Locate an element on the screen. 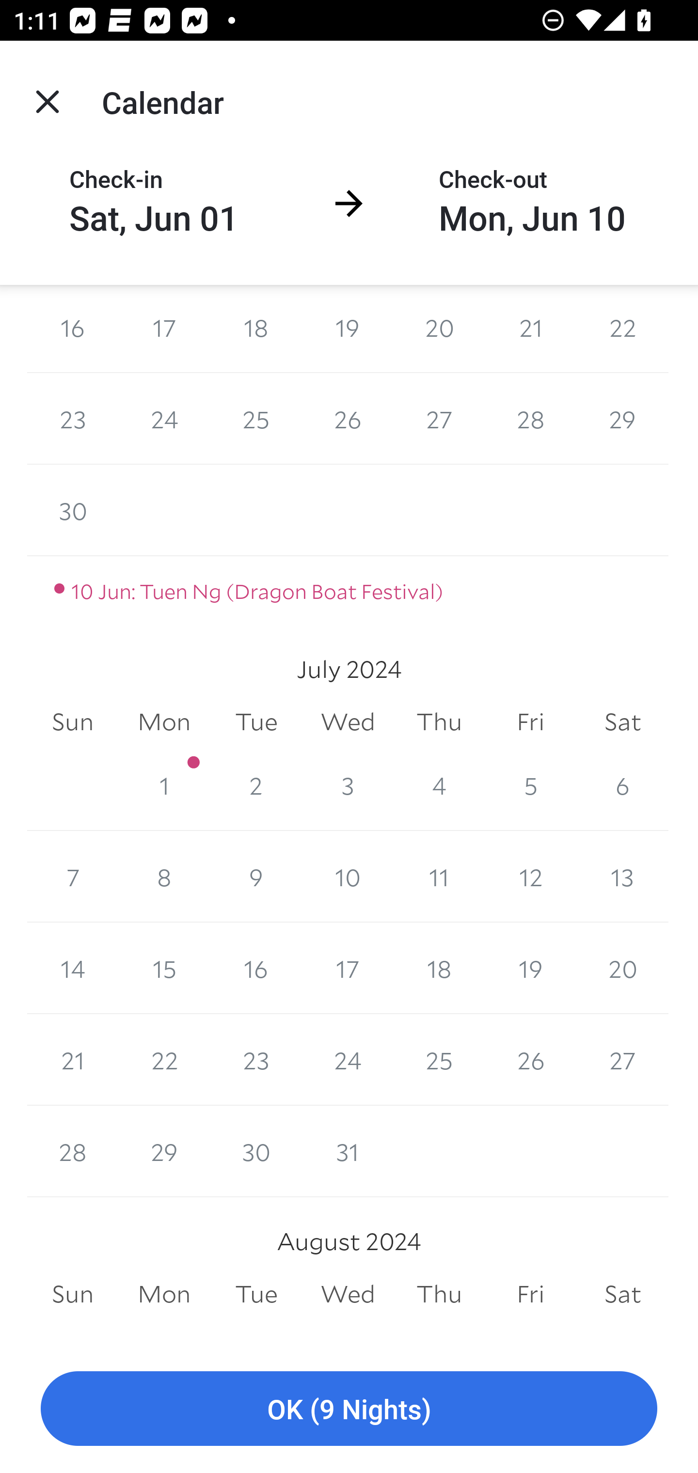 Image resolution: width=698 pixels, height=1473 pixels. 21 21 July 2024 is located at coordinates (73, 1060).